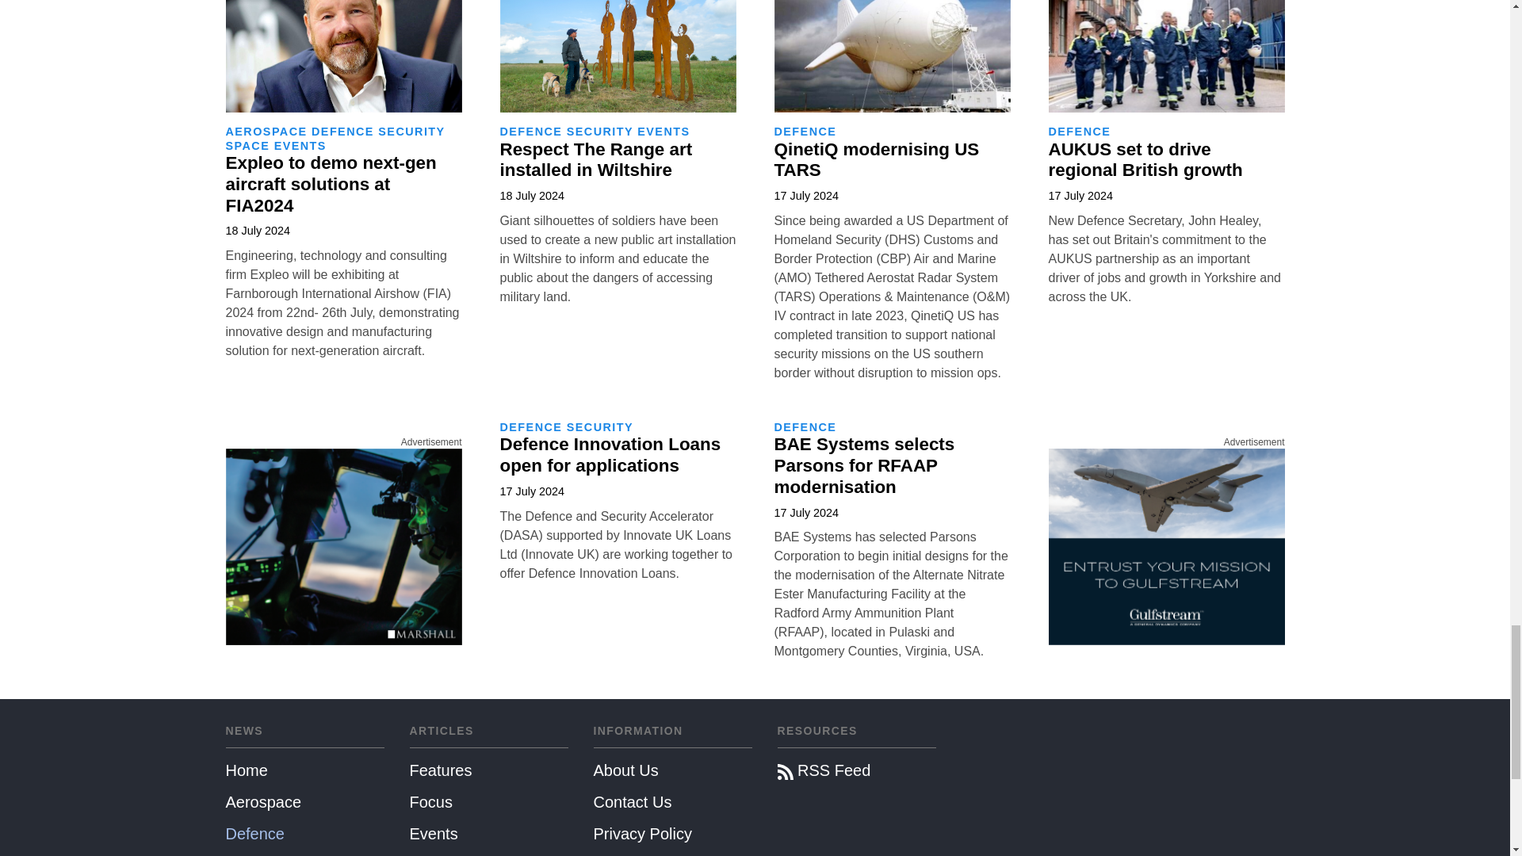  What do you see at coordinates (530, 131) in the screenshot?
I see `DEFENCE` at bounding box center [530, 131].